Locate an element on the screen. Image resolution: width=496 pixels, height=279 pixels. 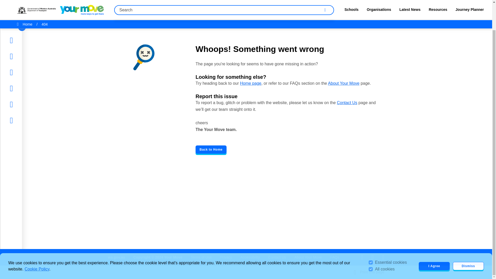
Latest News is located at coordinates (26, 42).